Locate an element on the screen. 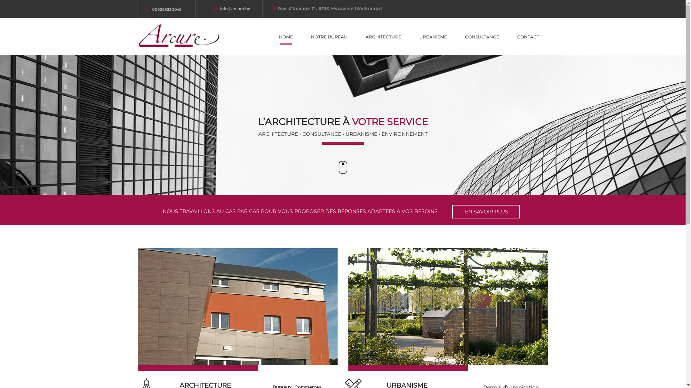  HOME is located at coordinates (286, 37).